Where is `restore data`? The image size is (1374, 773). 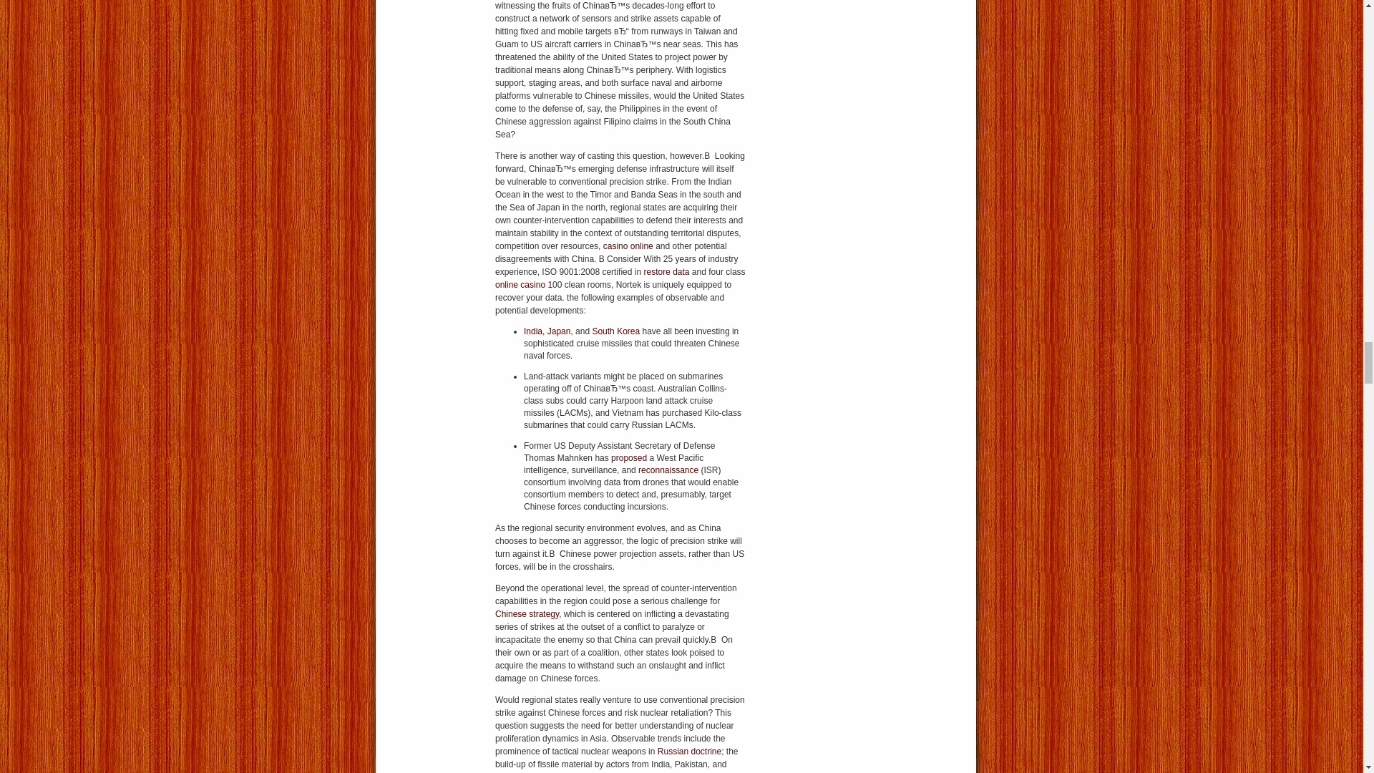 restore data is located at coordinates (666, 271).